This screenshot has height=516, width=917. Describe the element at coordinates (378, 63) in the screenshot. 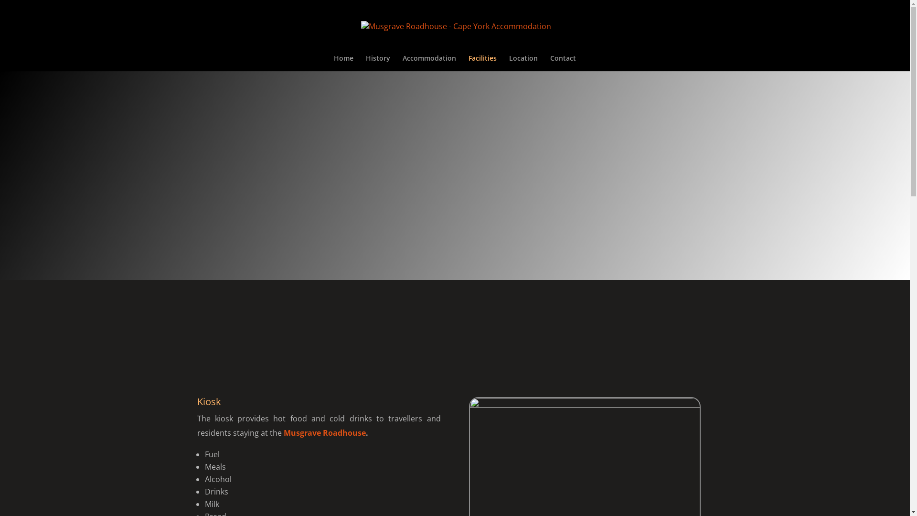

I see `History` at that location.